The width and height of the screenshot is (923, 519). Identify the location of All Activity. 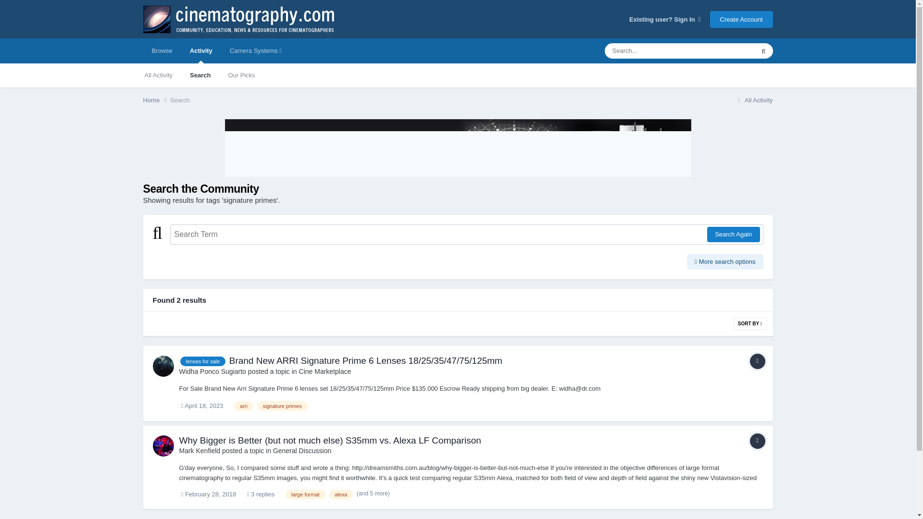
(158, 75).